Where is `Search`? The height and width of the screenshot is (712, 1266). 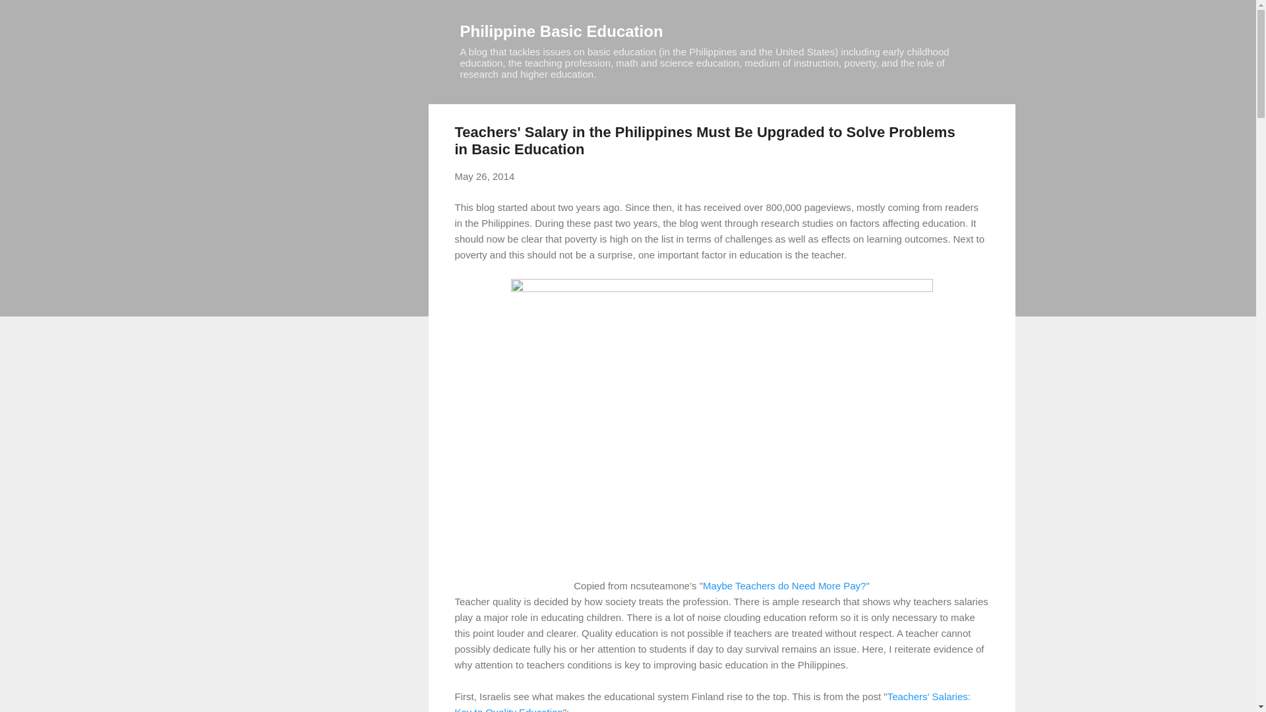
Search is located at coordinates (26, 16).